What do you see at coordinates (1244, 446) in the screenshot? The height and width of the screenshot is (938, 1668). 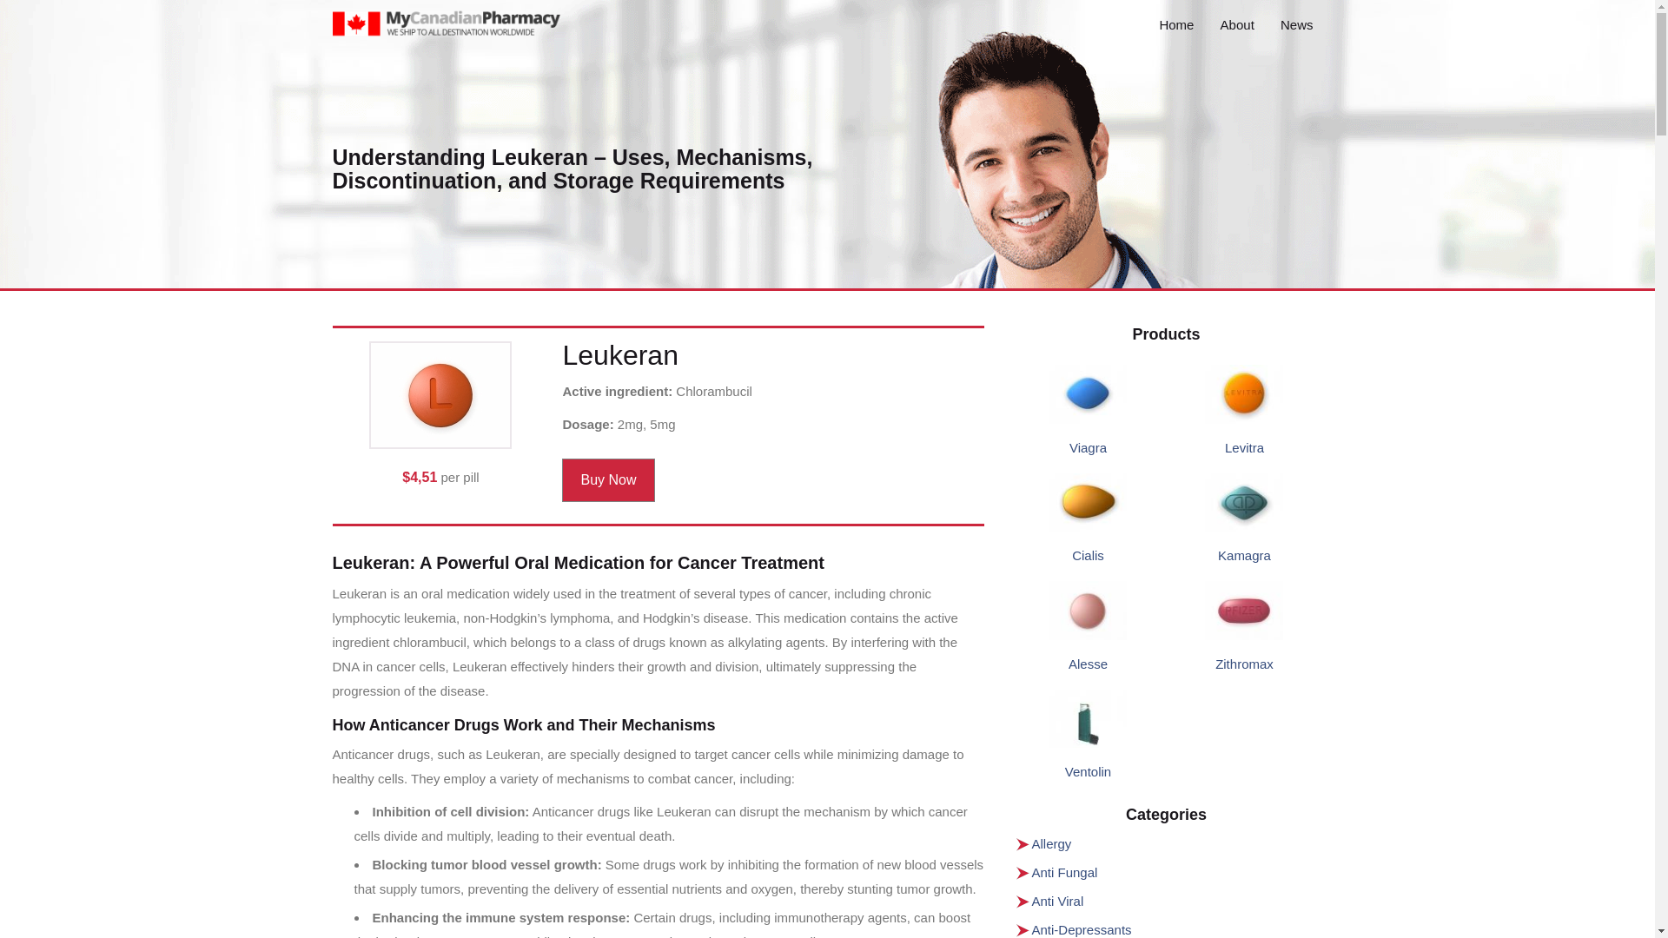 I see `Levitra` at bounding box center [1244, 446].